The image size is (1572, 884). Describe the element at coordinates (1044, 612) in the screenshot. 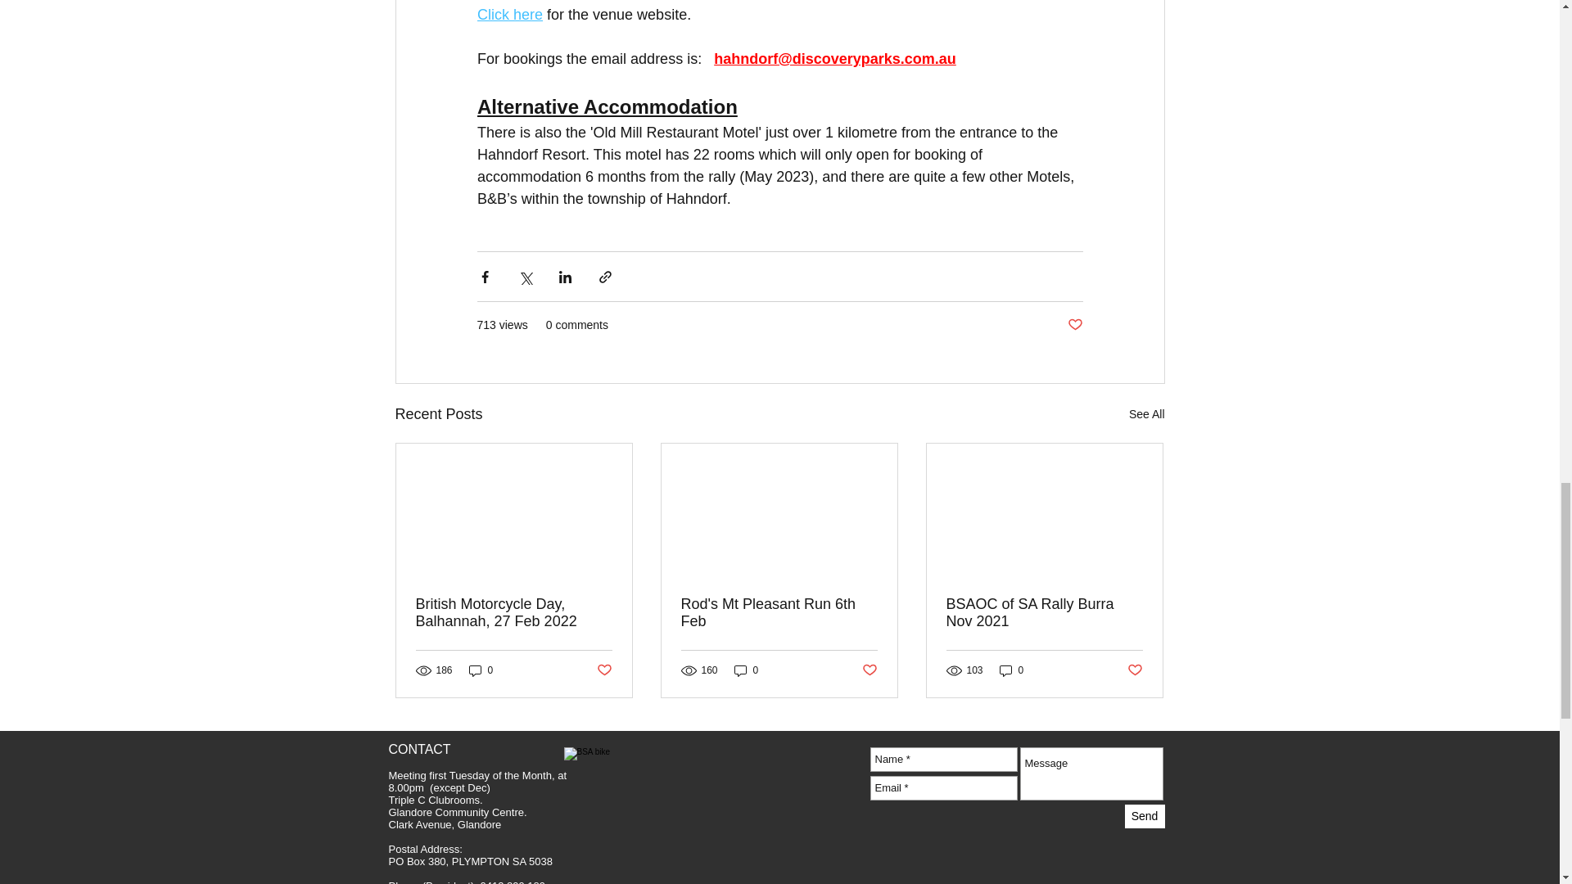

I see `BSAOC of SA Rally Burra Nov 2021` at that location.